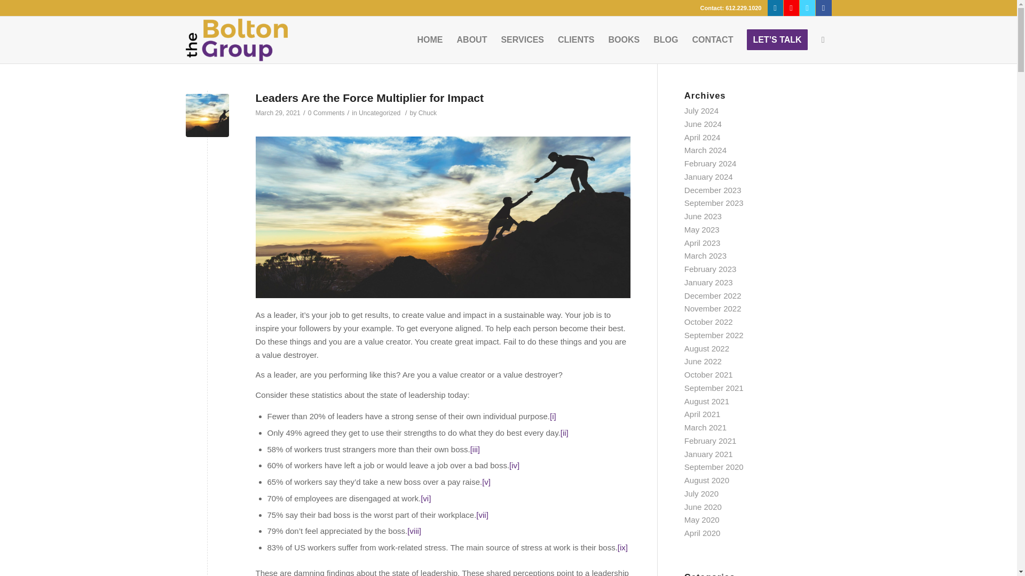 The height and width of the screenshot is (576, 1025). What do you see at coordinates (326, 113) in the screenshot?
I see `0 Comments` at bounding box center [326, 113].